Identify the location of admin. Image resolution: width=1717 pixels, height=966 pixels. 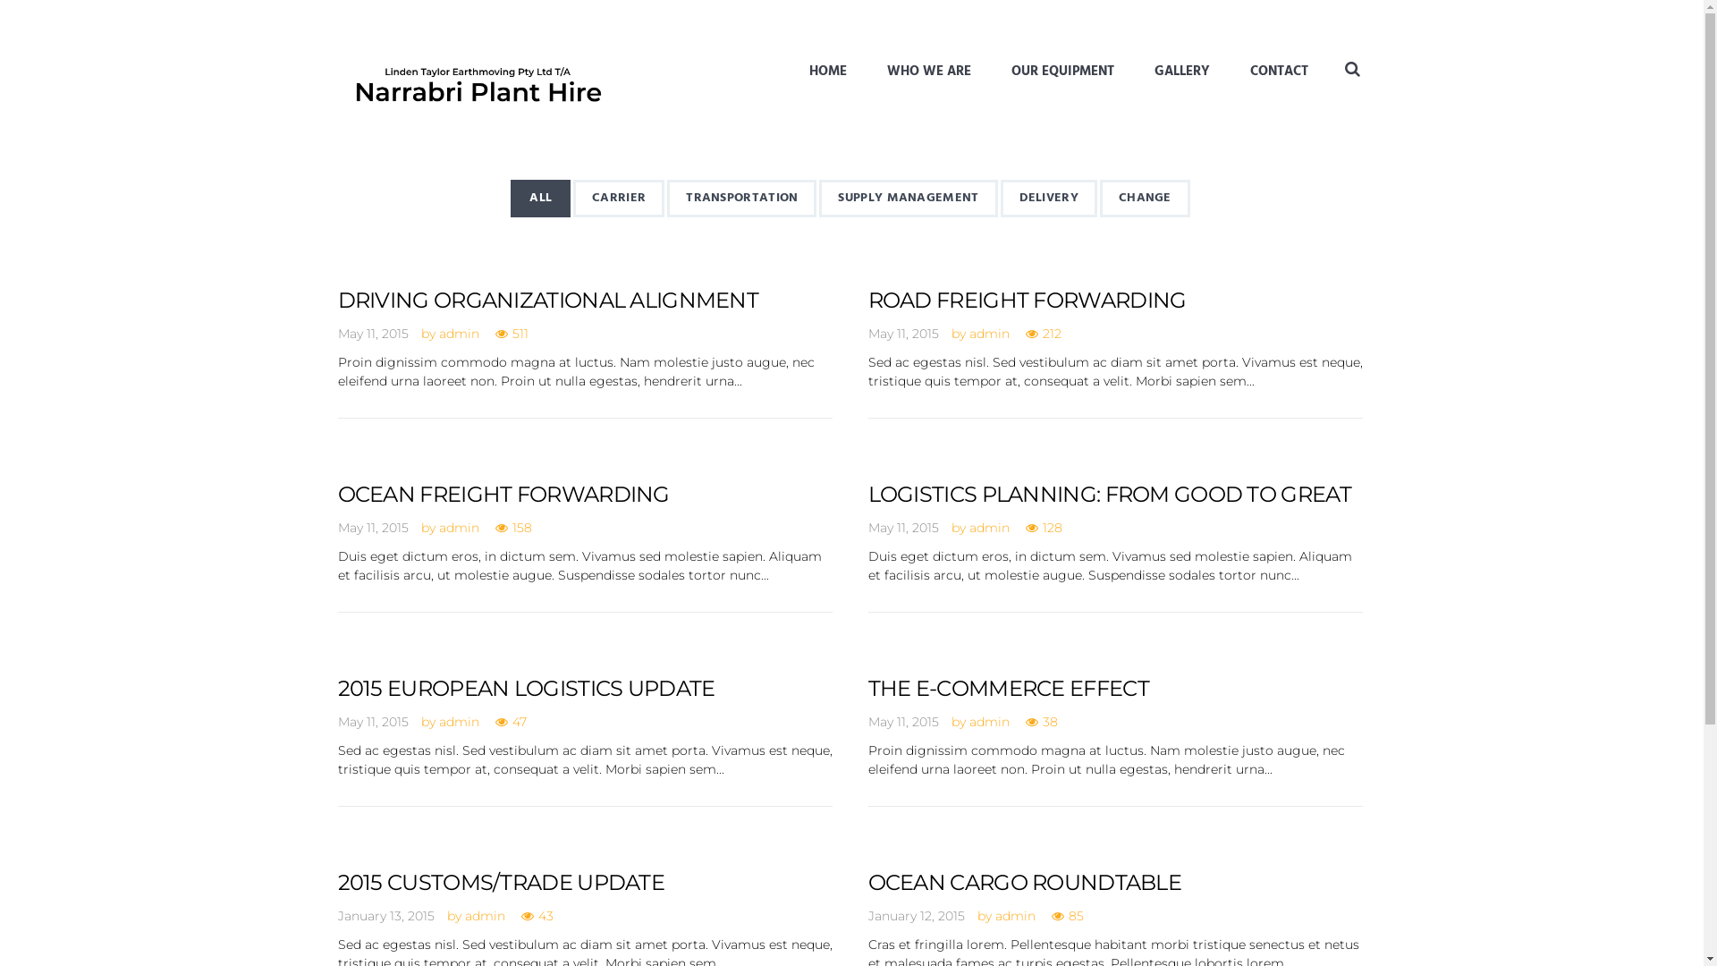
(989, 335).